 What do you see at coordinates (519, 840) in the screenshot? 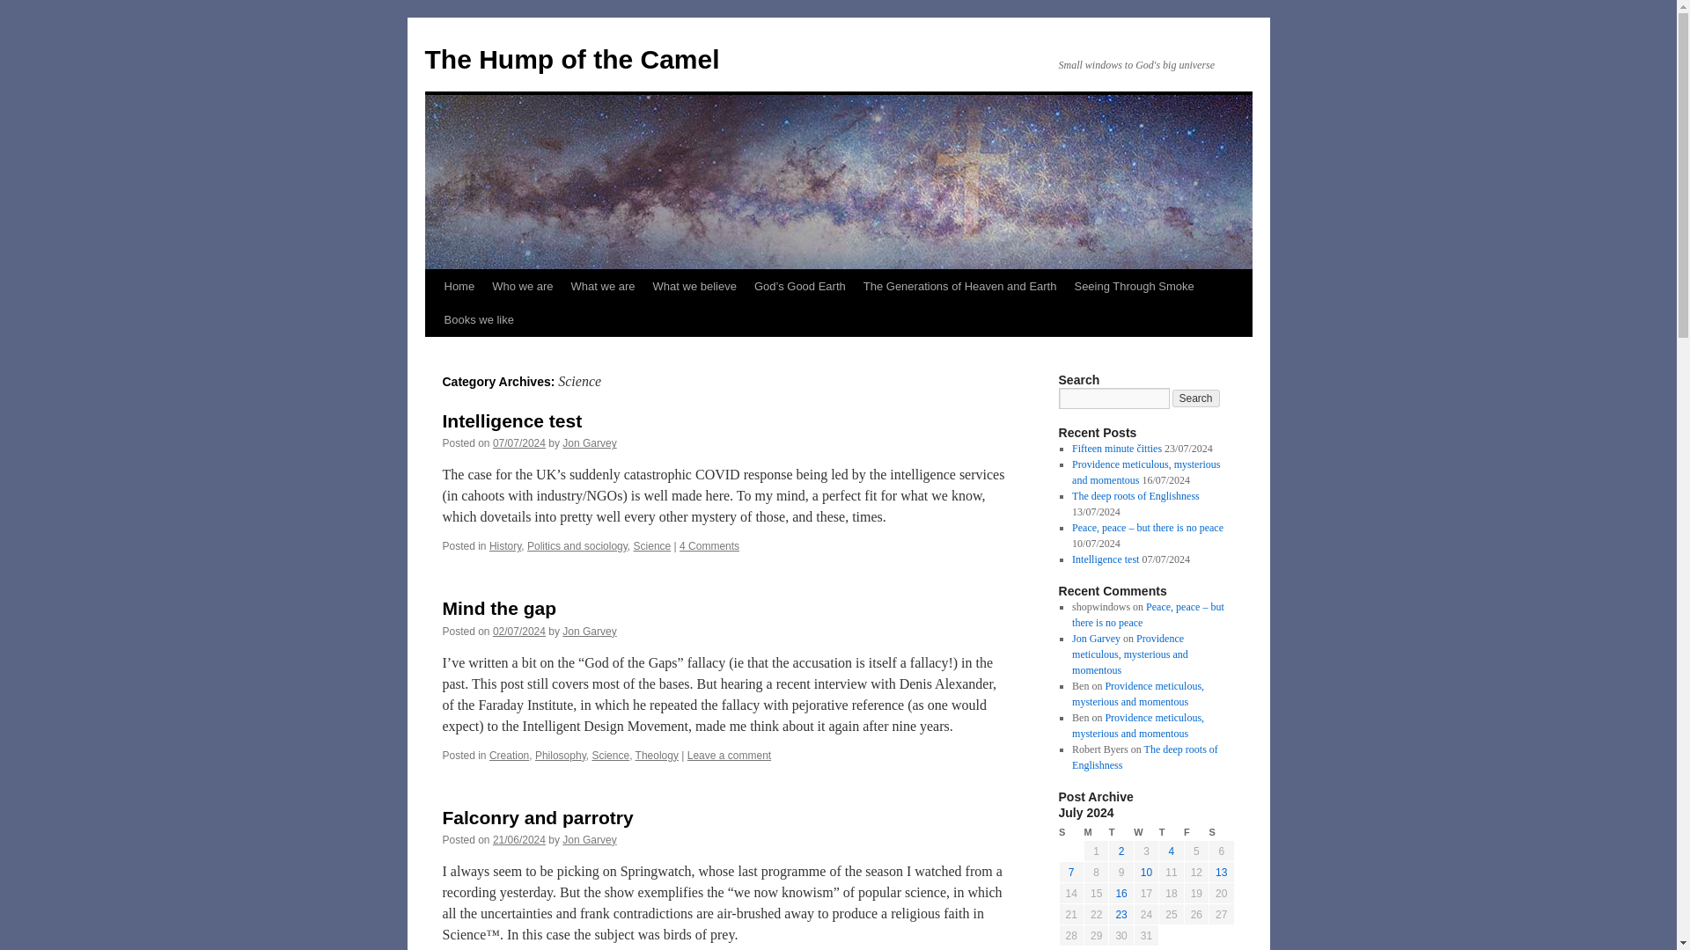
I see `10:26 am` at bounding box center [519, 840].